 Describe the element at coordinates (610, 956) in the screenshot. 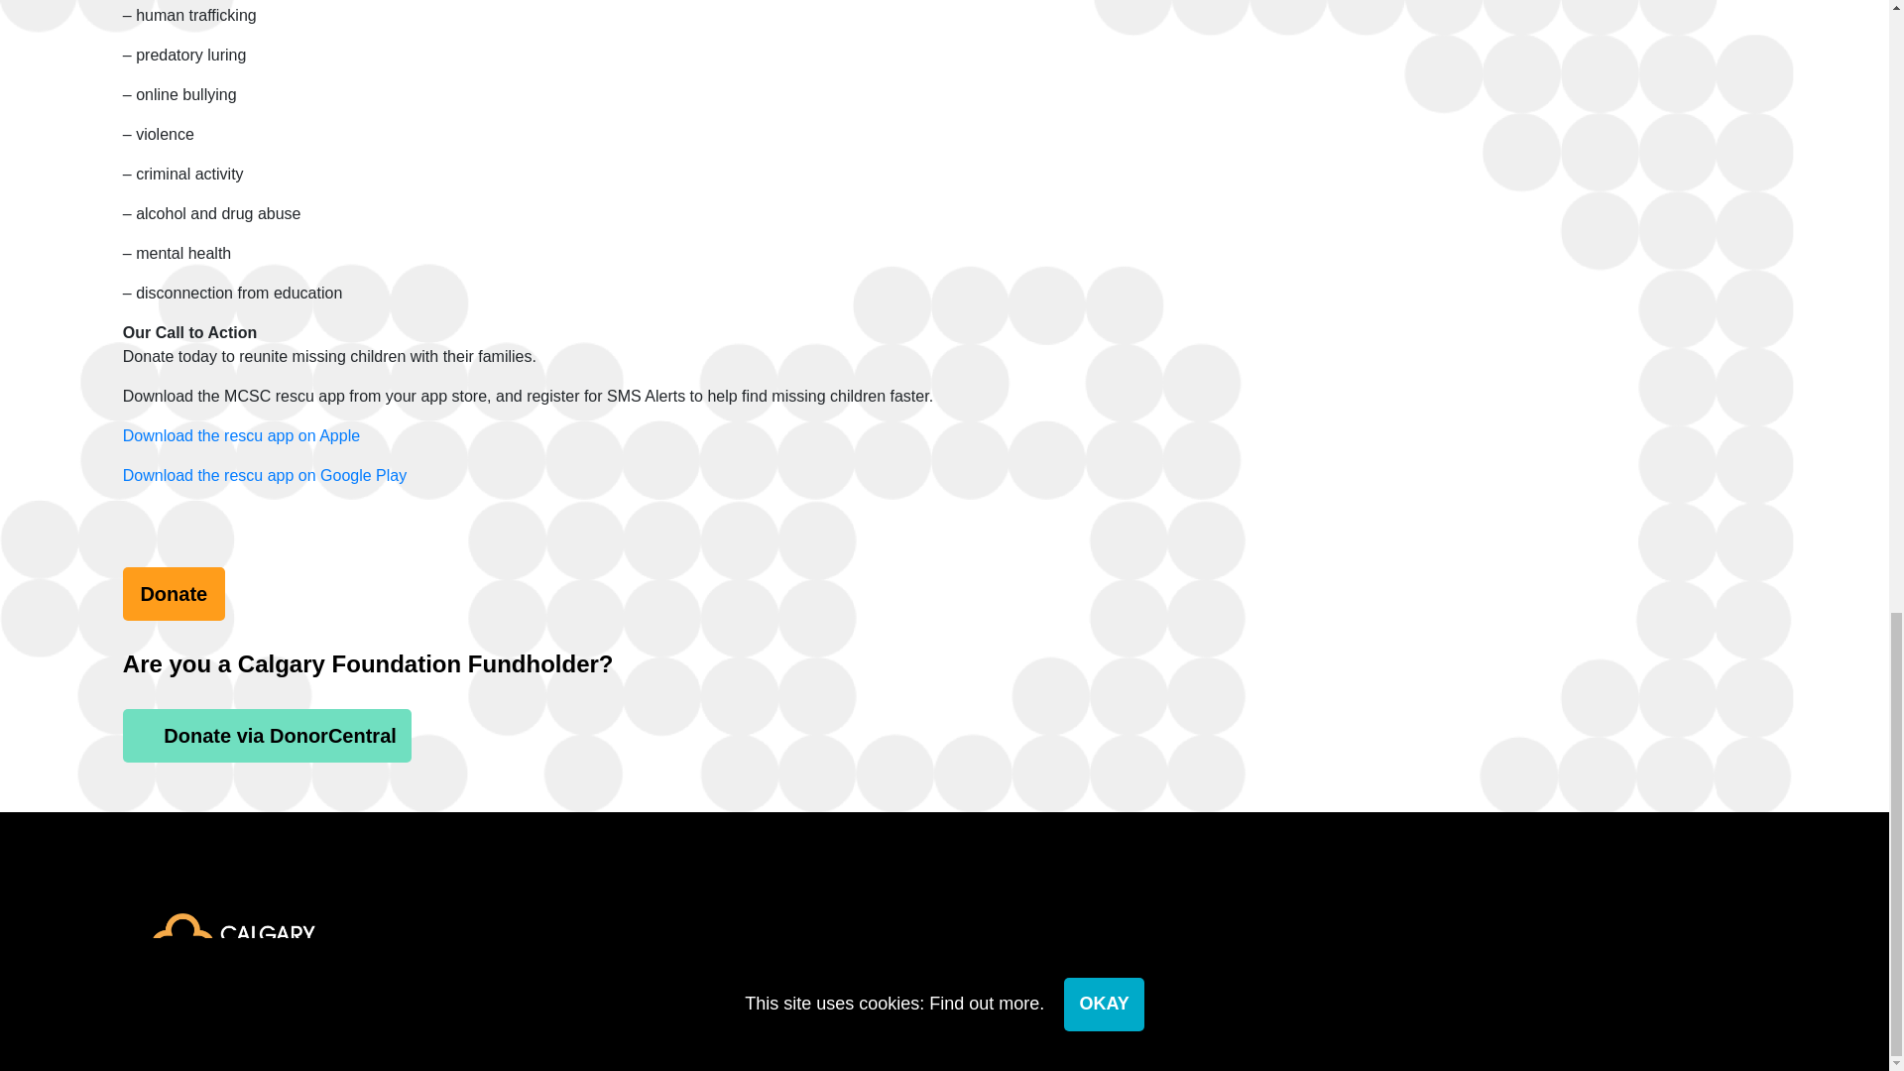

I see `About` at that location.